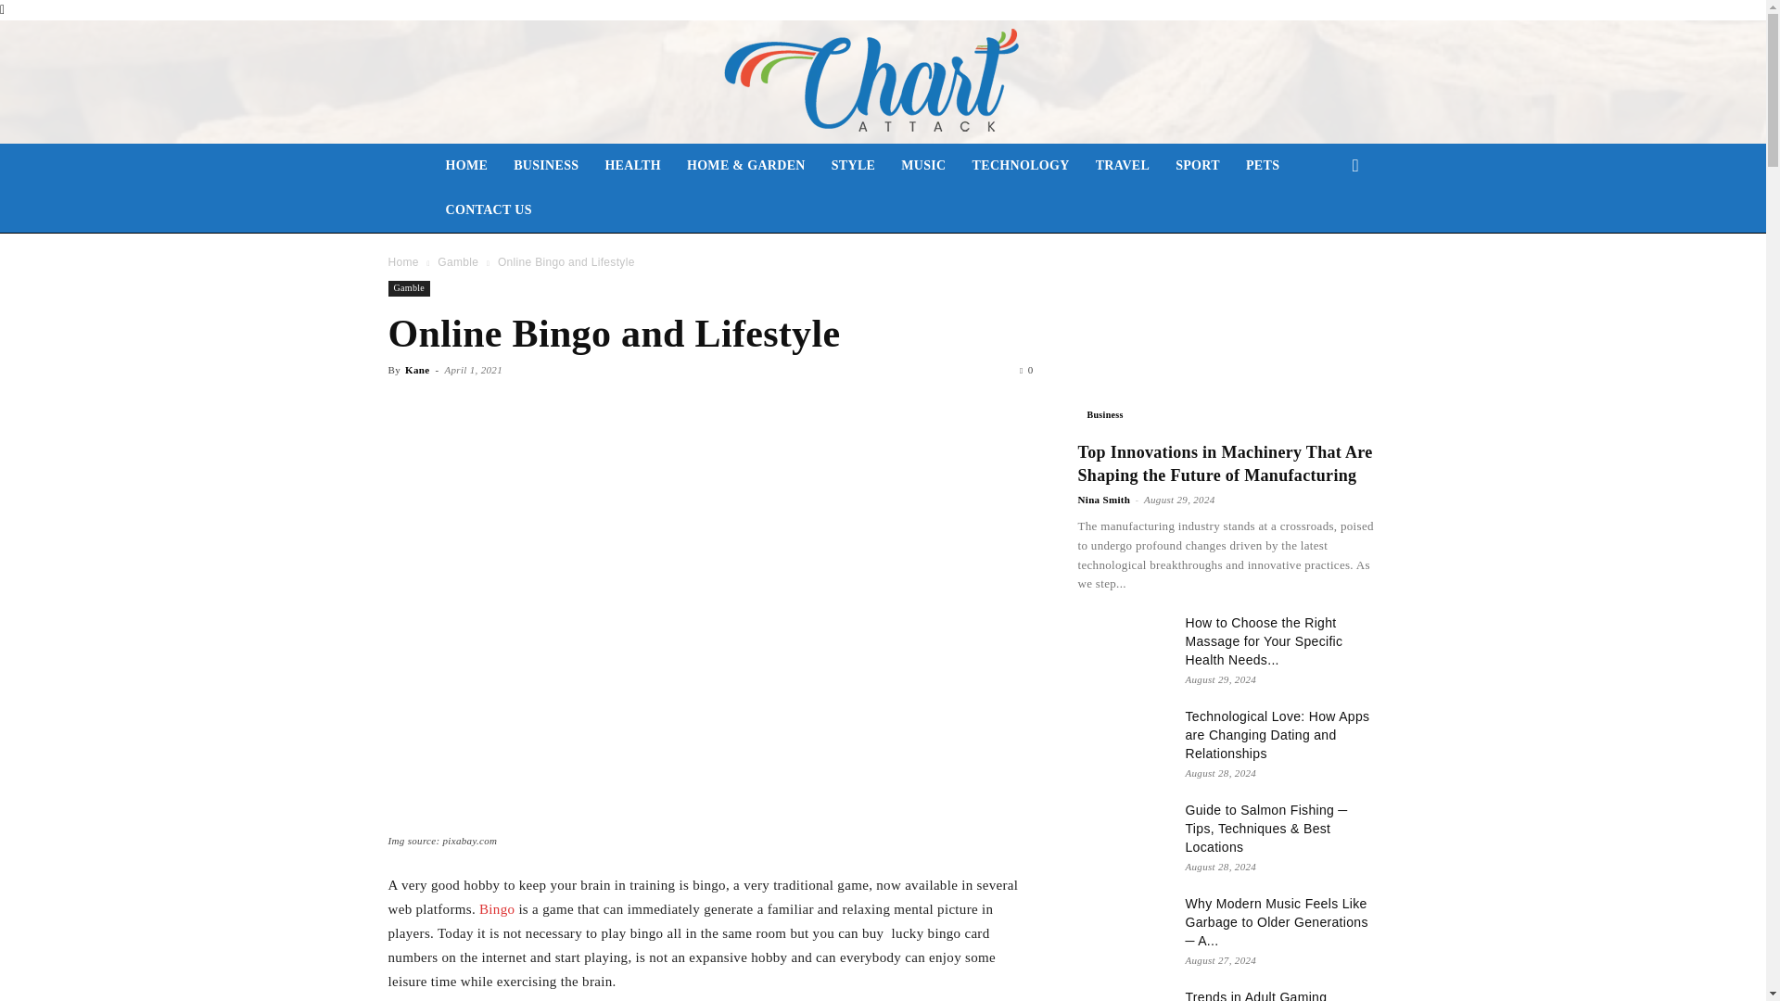 This screenshot has width=1780, height=1001. What do you see at coordinates (1020, 166) in the screenshot?
I see `TECHNOLOGY` at bounding box center [1020, 166].